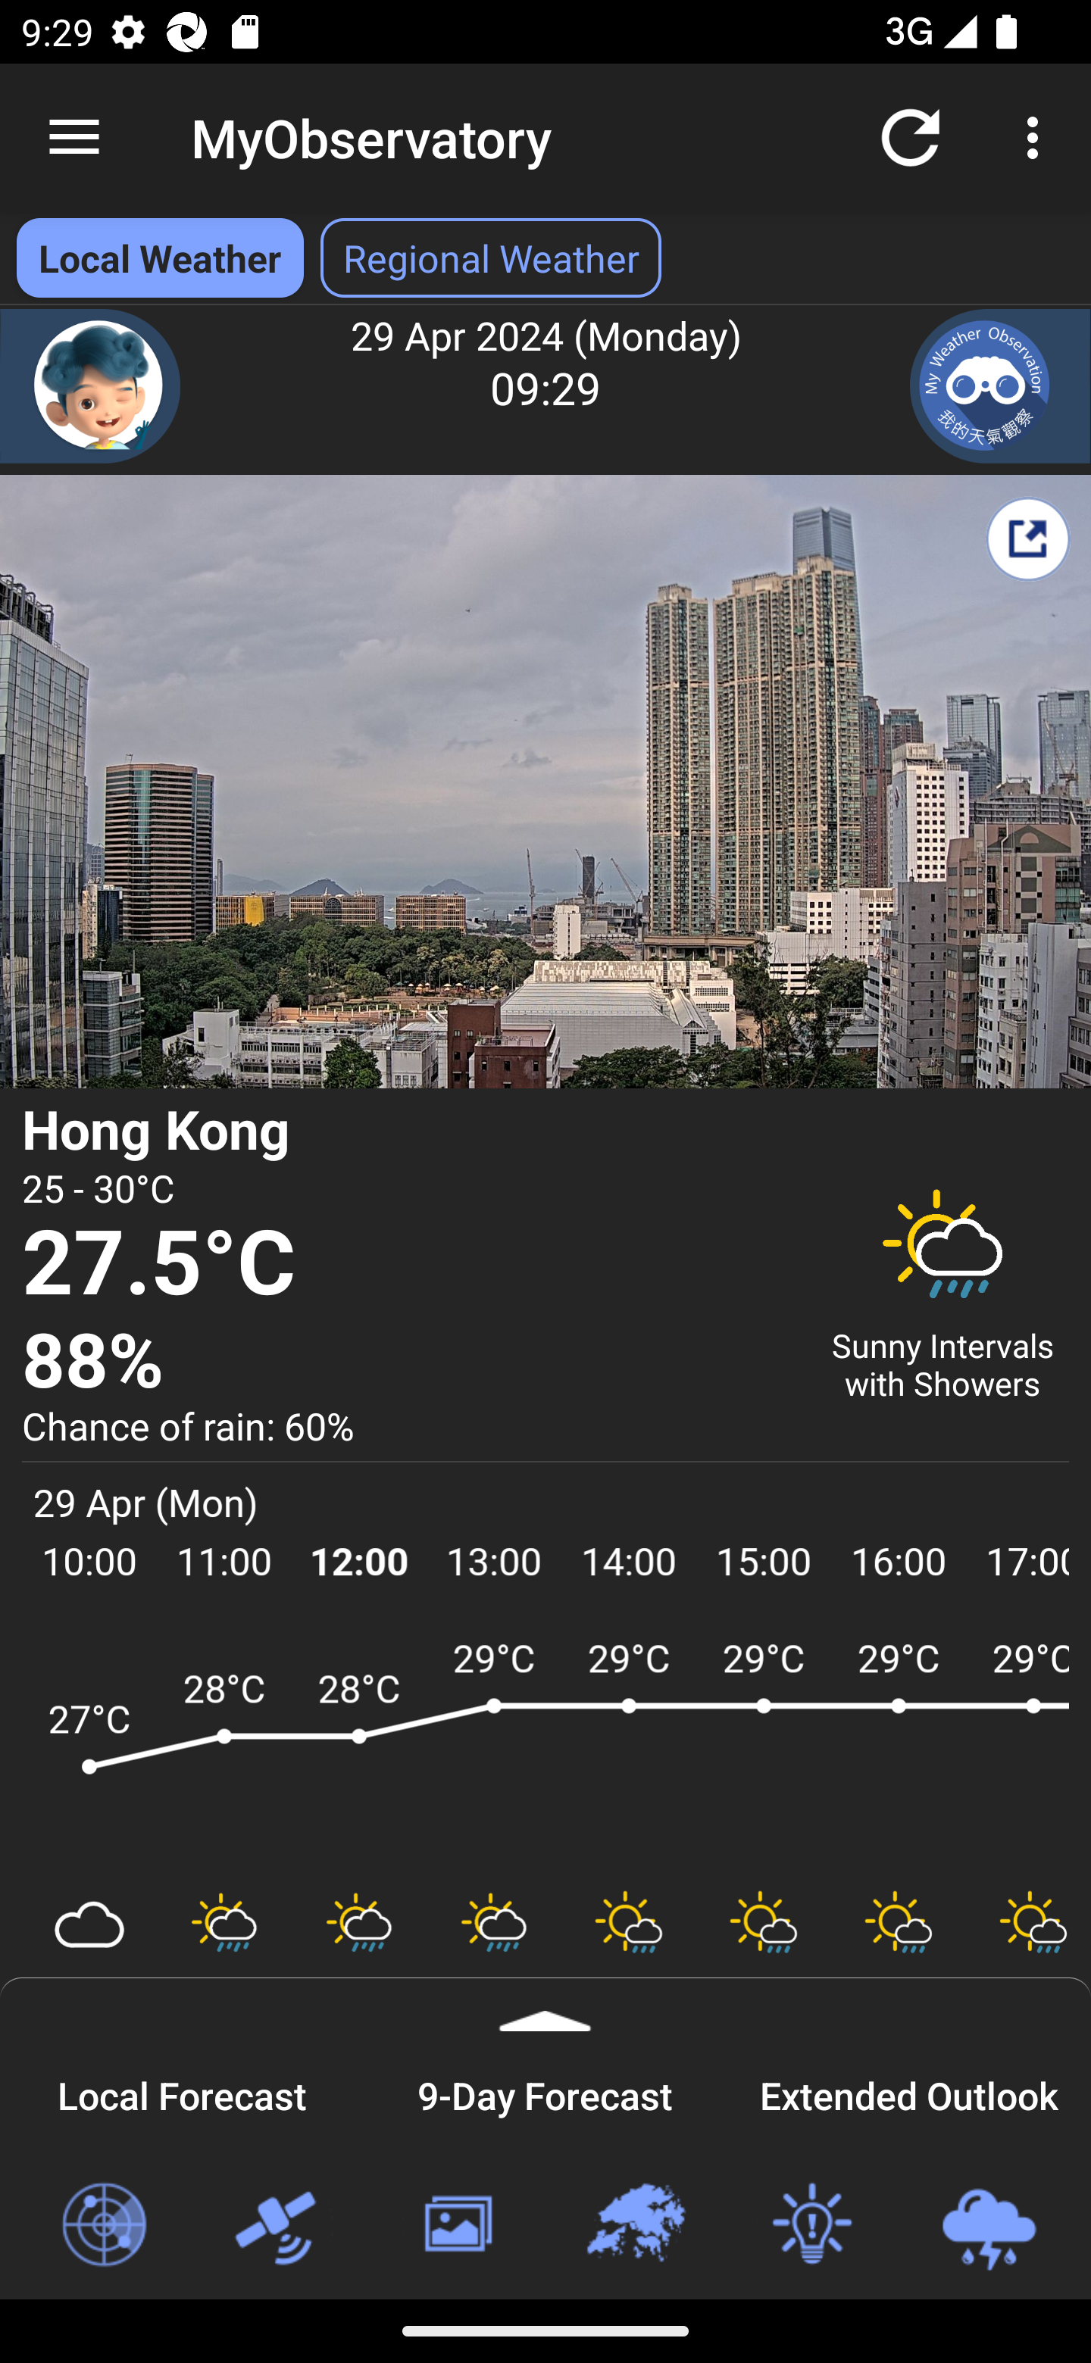 This screenshot has height=2363, width=1091. Describe the element at coordinates (545, 1750) in the screenshot. I see `ARWF` at that location.